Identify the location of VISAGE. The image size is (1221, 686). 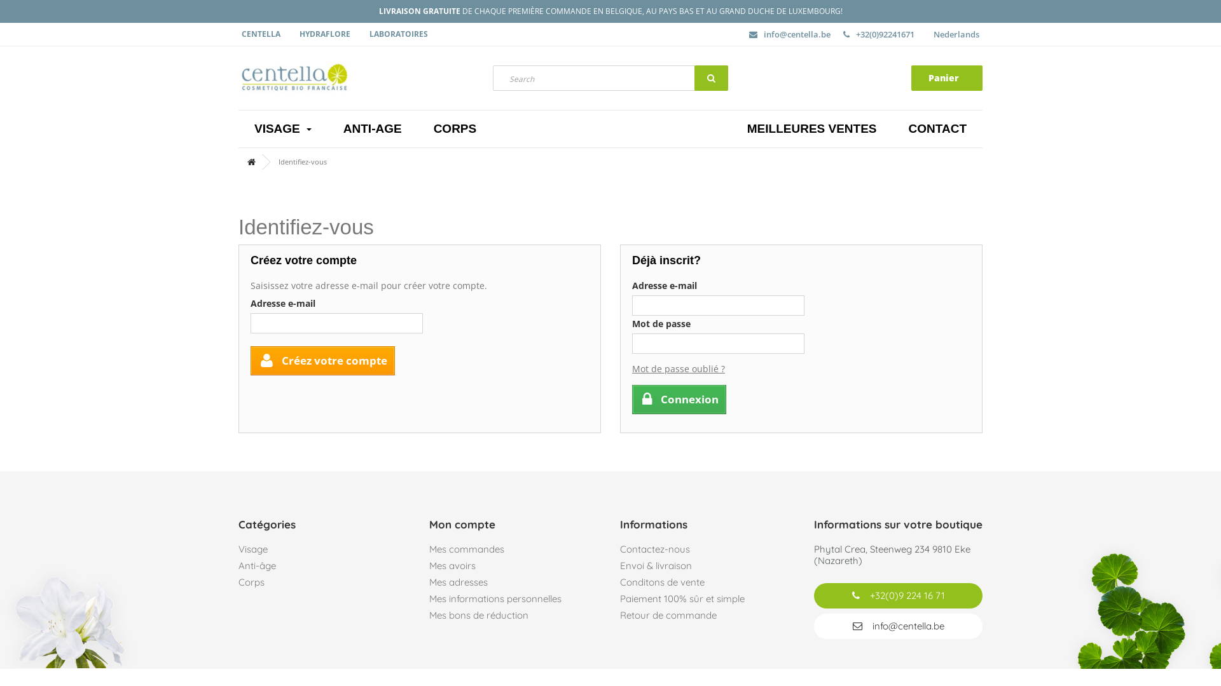
(283, 129).